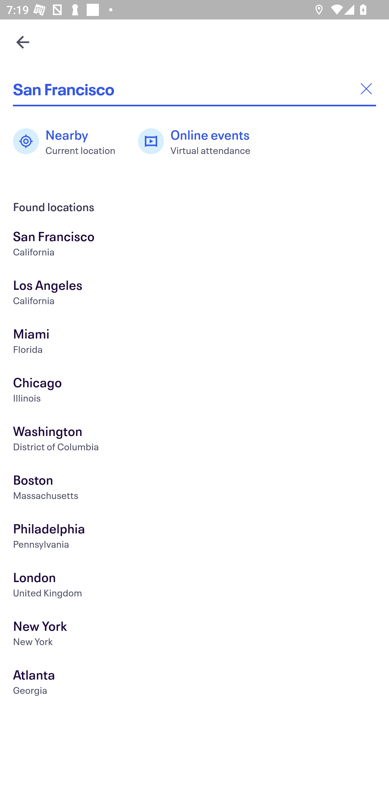  I want to click on Atlanta Georgia, so click(194, 684).